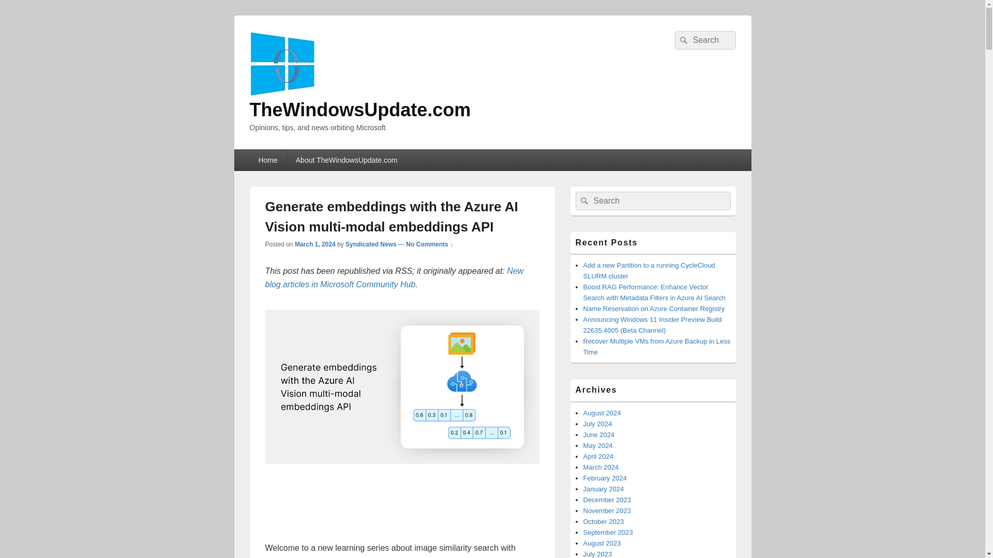  What do you see at coordinates (371, 244) in the screenshot?
I see `Syndicated News` at bounding box center [371, 244].